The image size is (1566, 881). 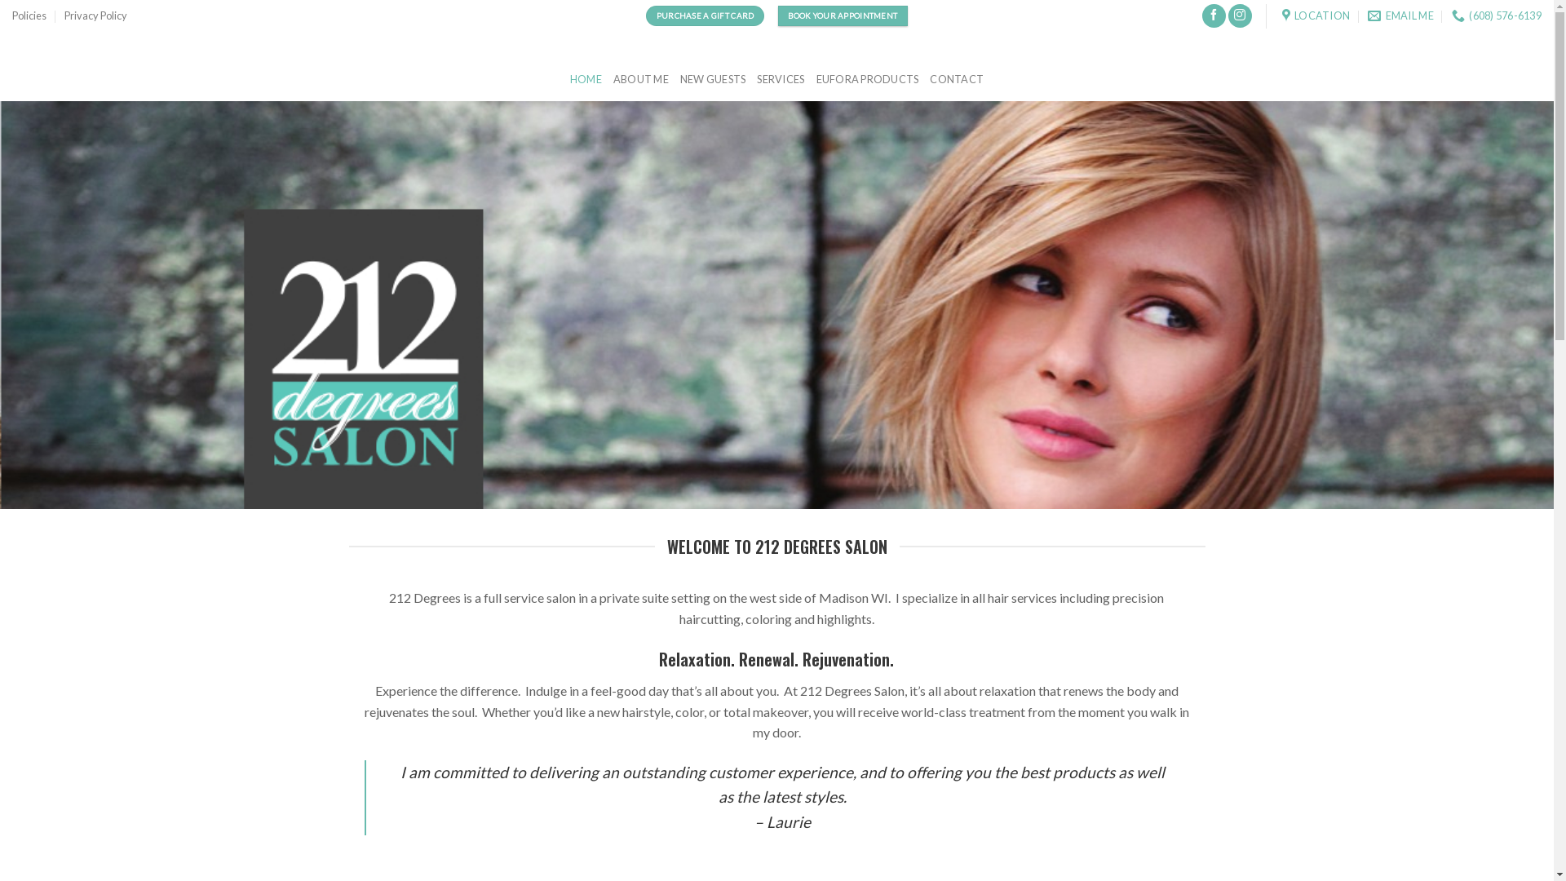 What do you see at coordinates (781, 78) in the screenshot?
I see `SERVICES` at bounding box center [781, 78].